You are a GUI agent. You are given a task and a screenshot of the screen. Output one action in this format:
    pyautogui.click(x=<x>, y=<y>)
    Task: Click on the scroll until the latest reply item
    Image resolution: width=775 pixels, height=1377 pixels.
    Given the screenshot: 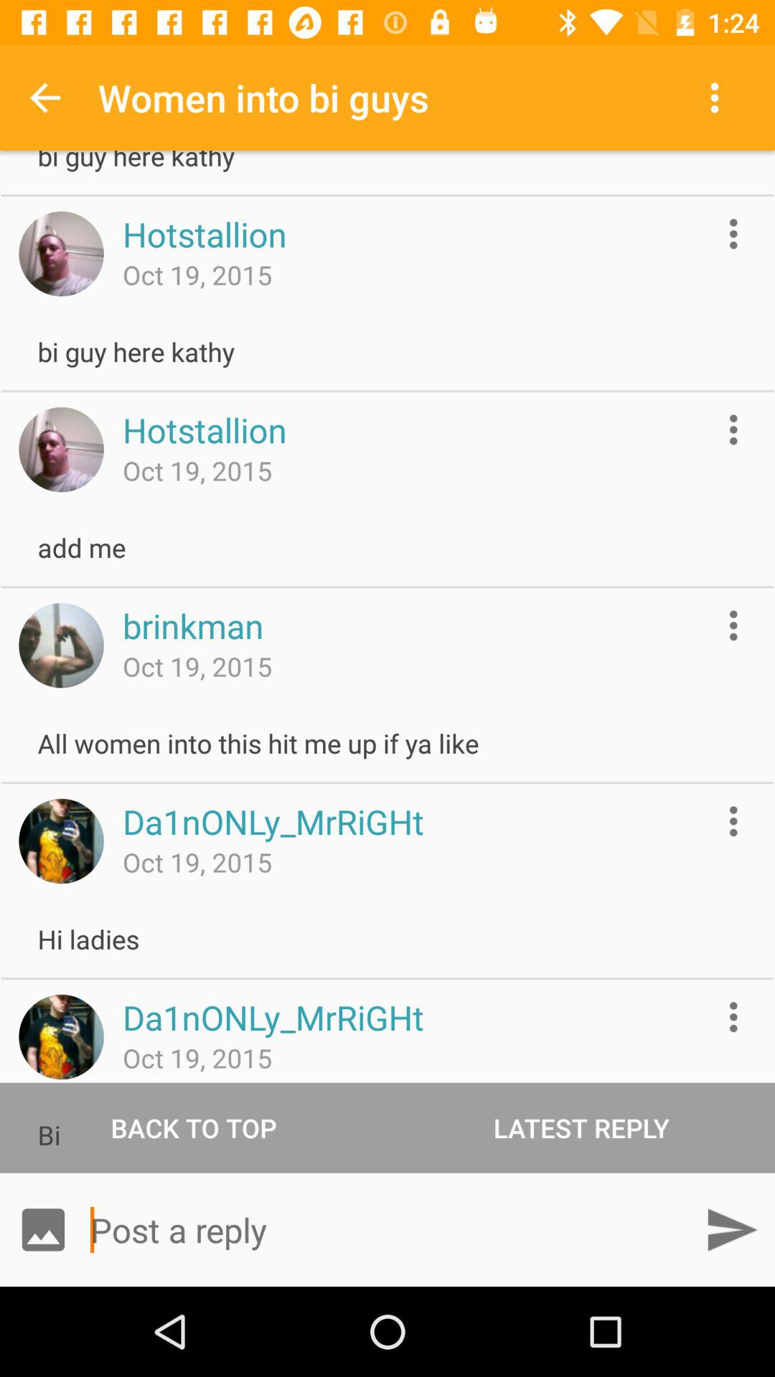 What is the action you would take?
    pyautogui.click(x=581, y=1127)
    